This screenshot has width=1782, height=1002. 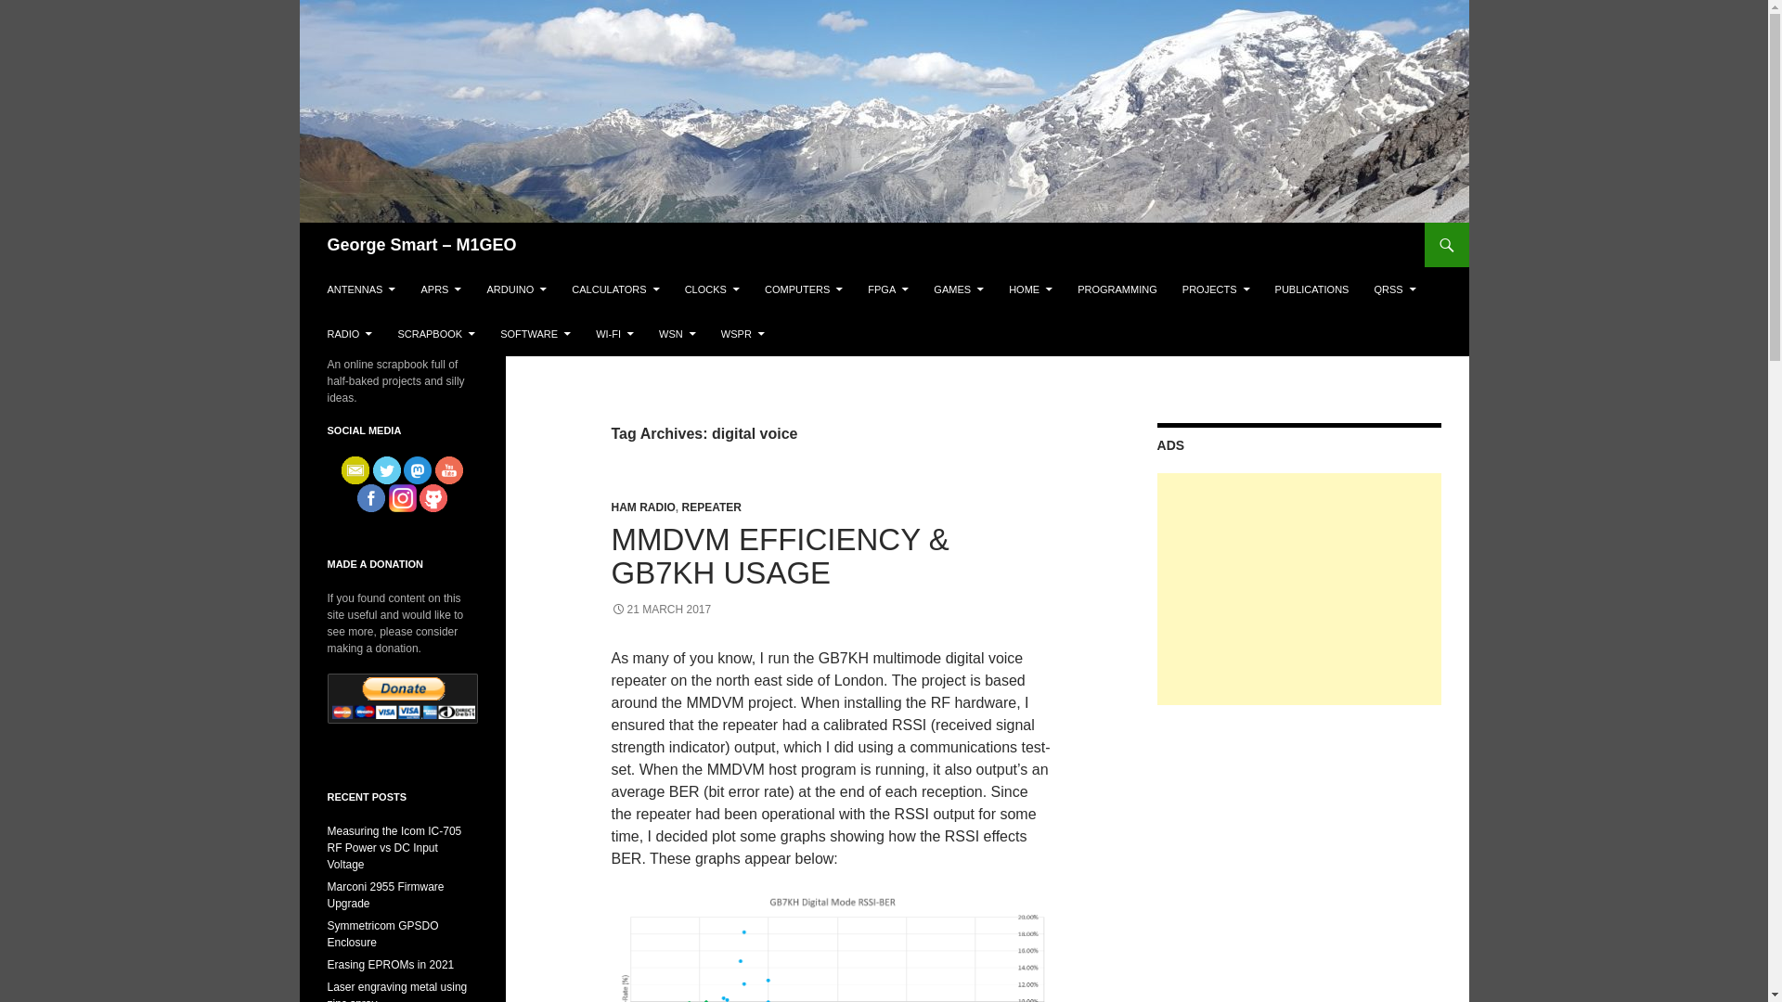 I want to click on Follow me on Twitter, so click(x=386, y=469).